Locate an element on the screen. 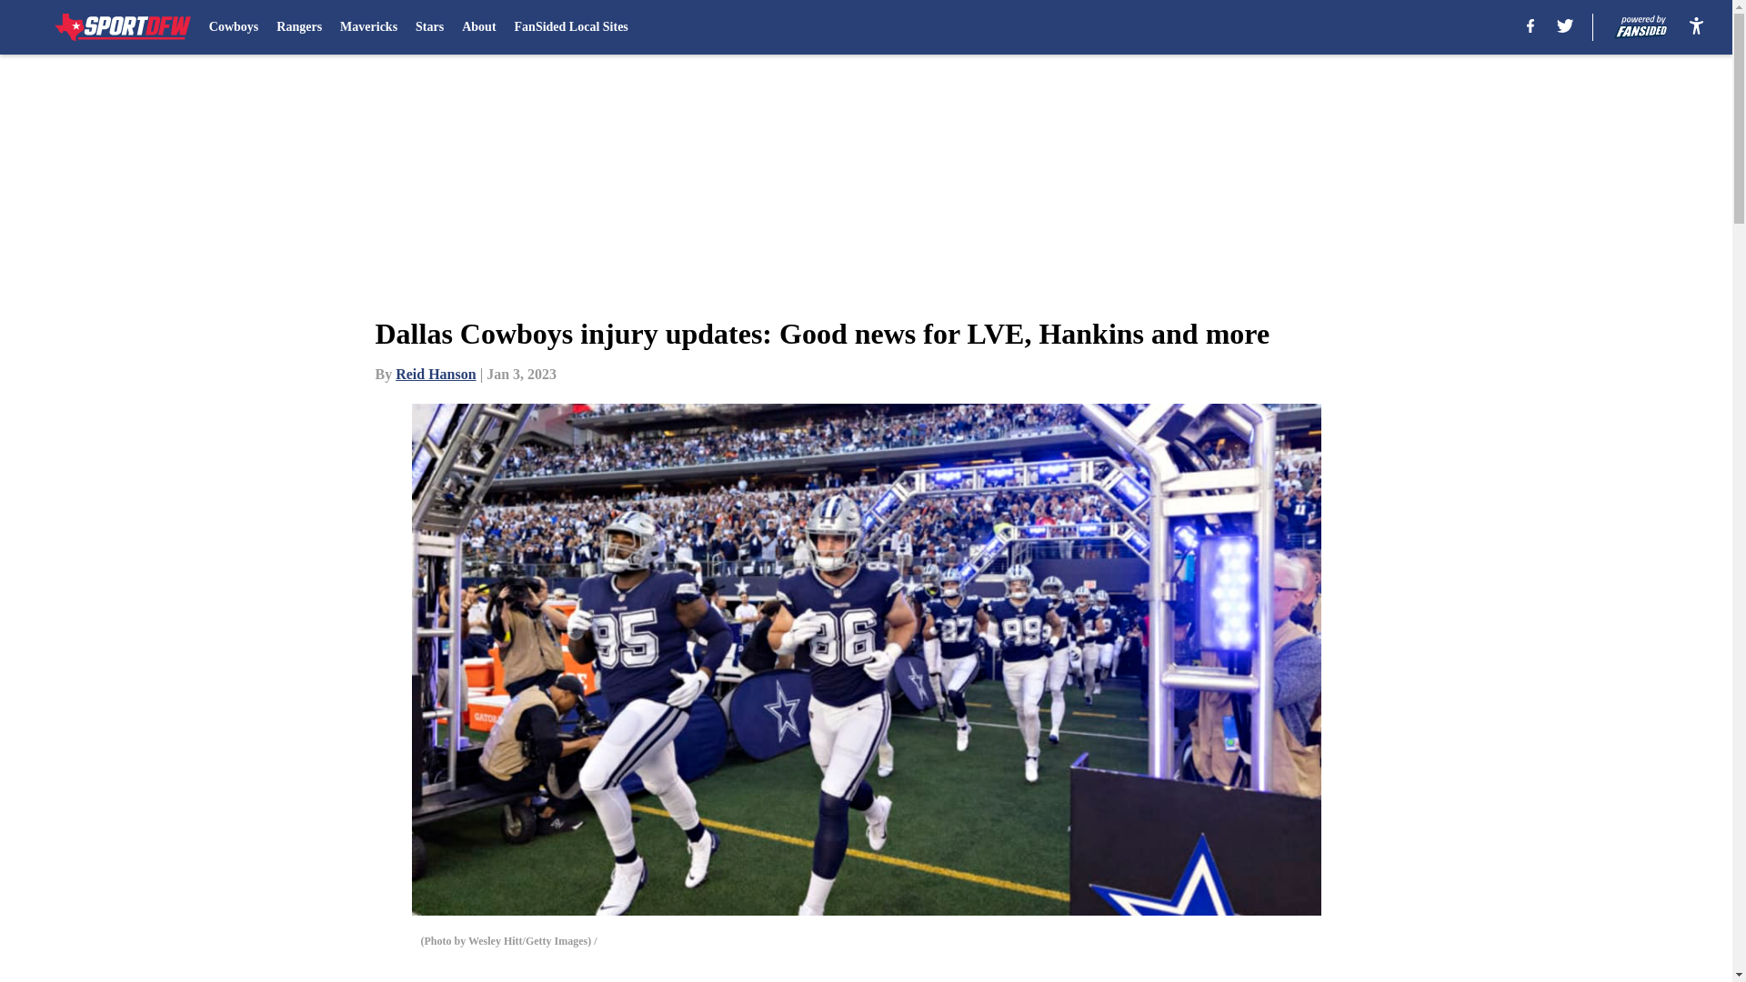 The image size is (1746, 982). Mavericks is located at coordinates (369, 27).